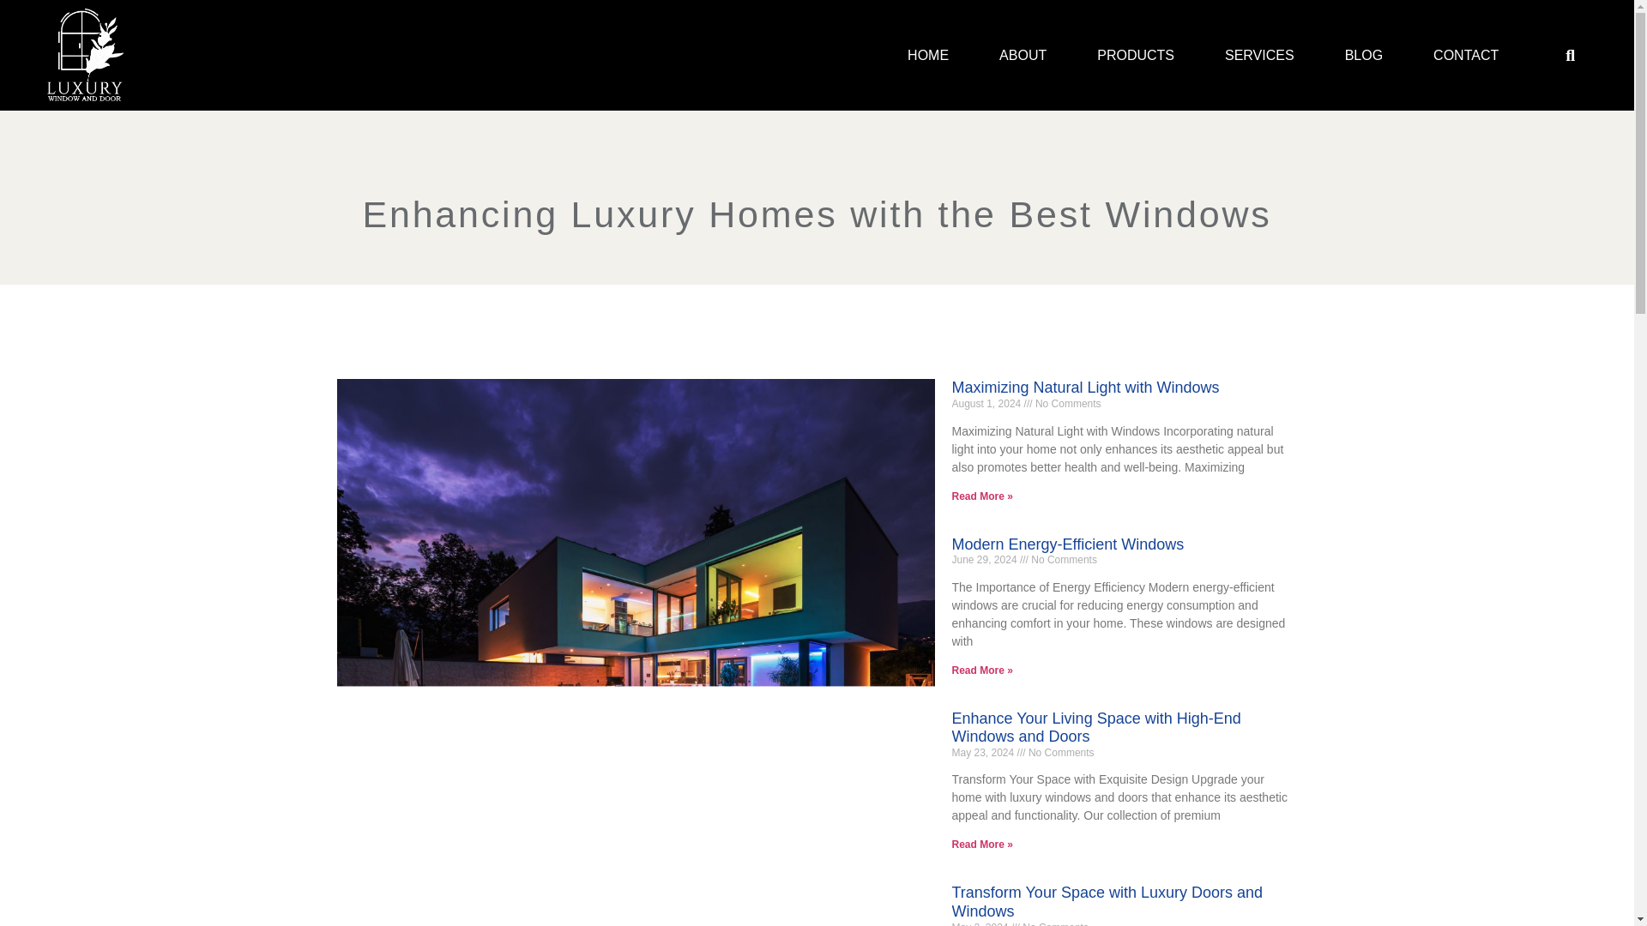  What do you see at coordinates (1259, 55) in the screenshot?
I see `SERVICES` at bounding box center [1259, 55].